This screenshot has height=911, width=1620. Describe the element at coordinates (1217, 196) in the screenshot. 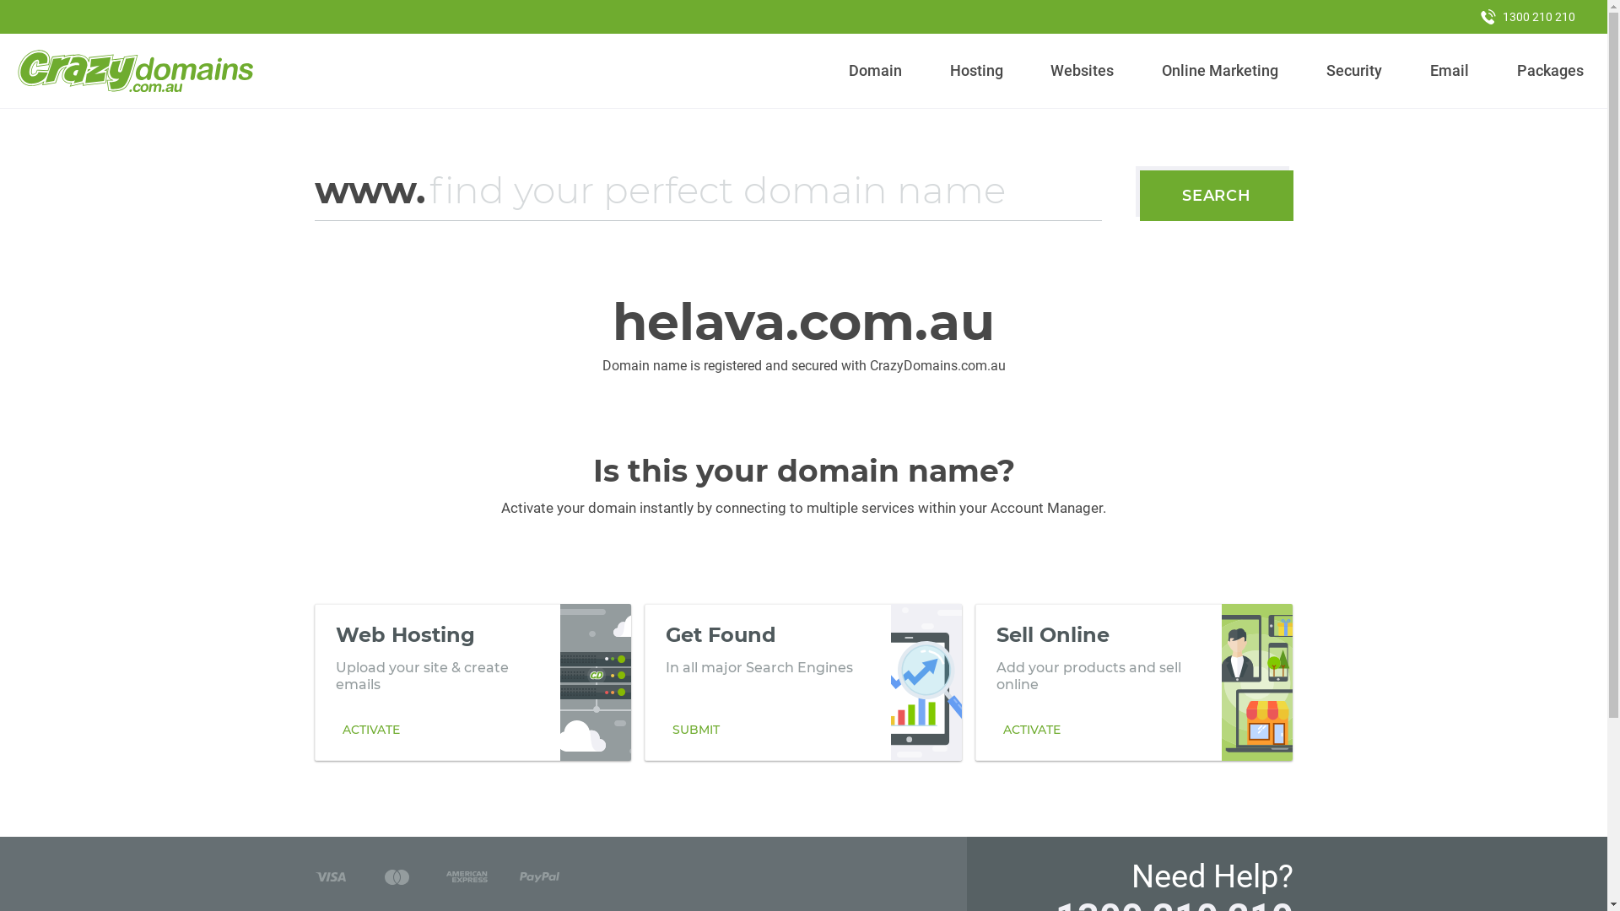

I see `SEARCH` at that location.